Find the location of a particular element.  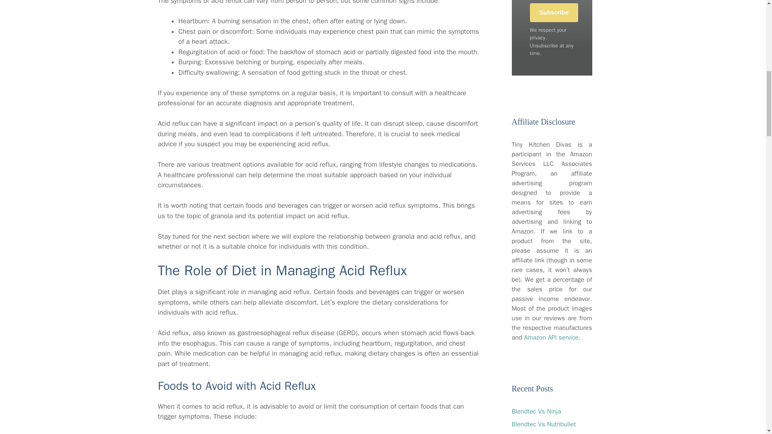

Blendtec Vs Ninja is located at coordinates (536, 411).